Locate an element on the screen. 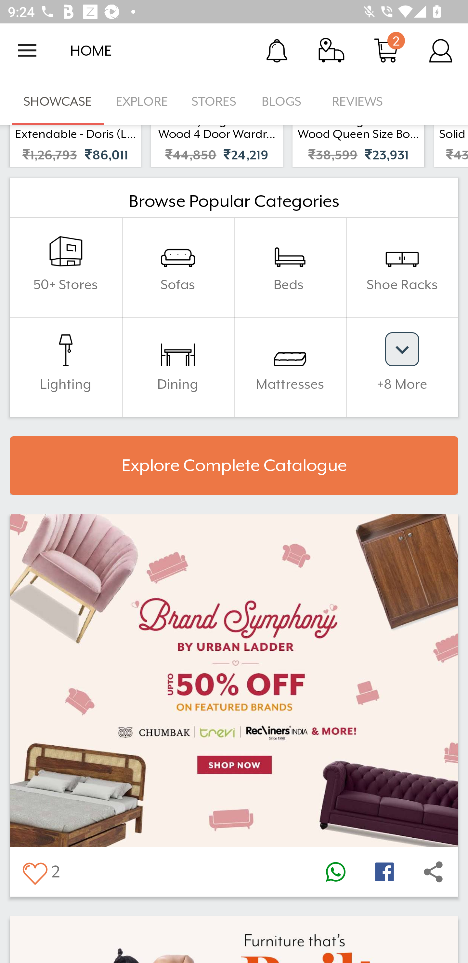 Image resolution: width=468 pixels, height=963 pixels.  is located at coordinates (335, 872).